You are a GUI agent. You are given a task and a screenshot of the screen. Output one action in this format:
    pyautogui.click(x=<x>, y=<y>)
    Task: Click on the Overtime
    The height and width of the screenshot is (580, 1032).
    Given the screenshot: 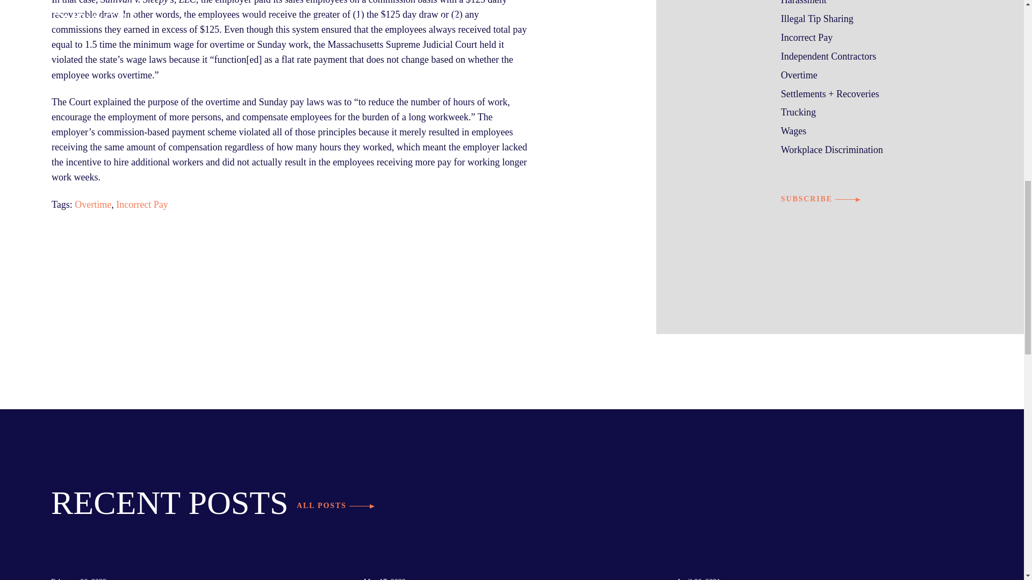 What is the action you would take?
    pyautogui.click(x=92, y=204)
    